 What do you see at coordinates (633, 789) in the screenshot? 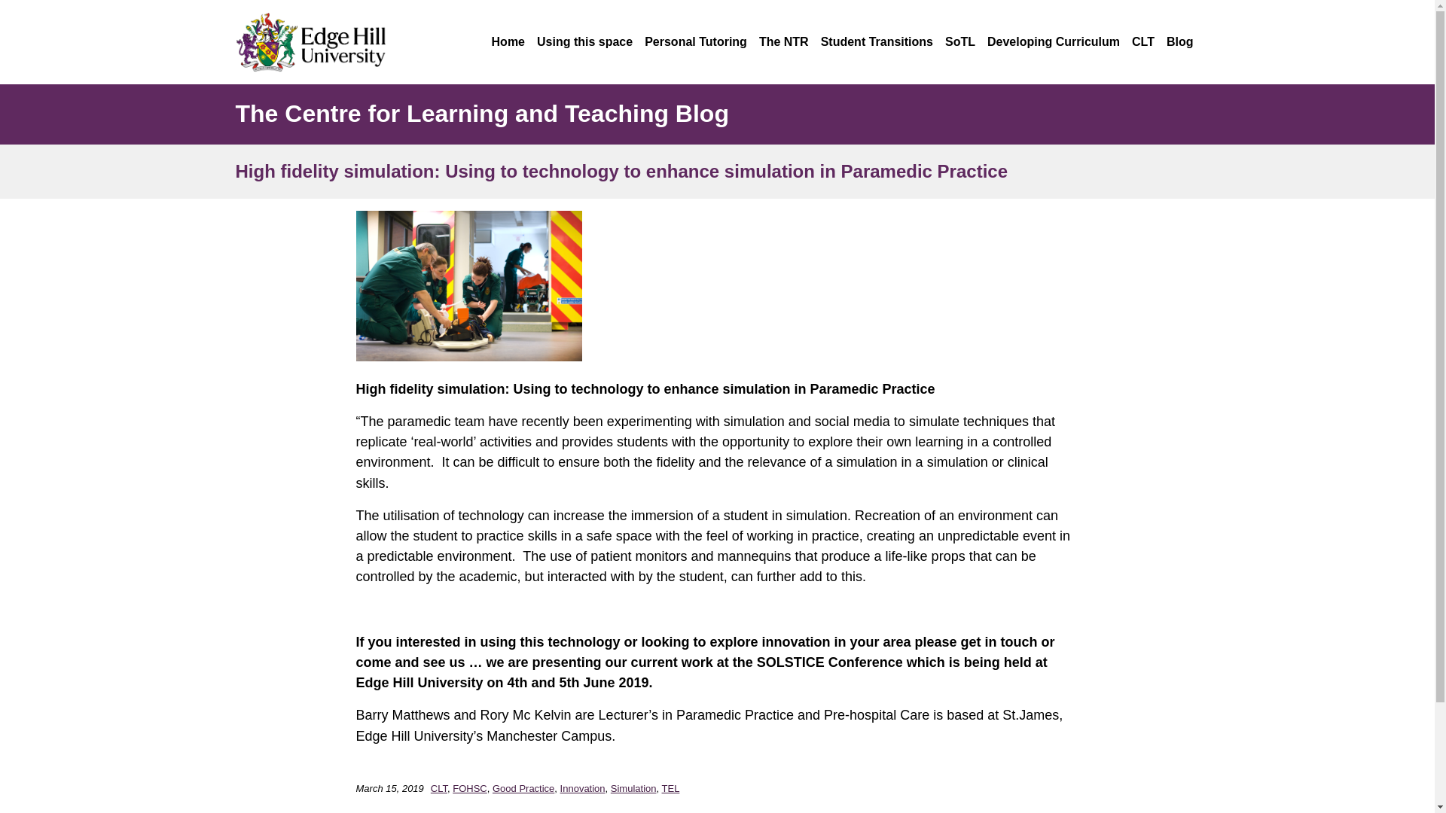
I see `Simulation` at bounding box center [633, 789].